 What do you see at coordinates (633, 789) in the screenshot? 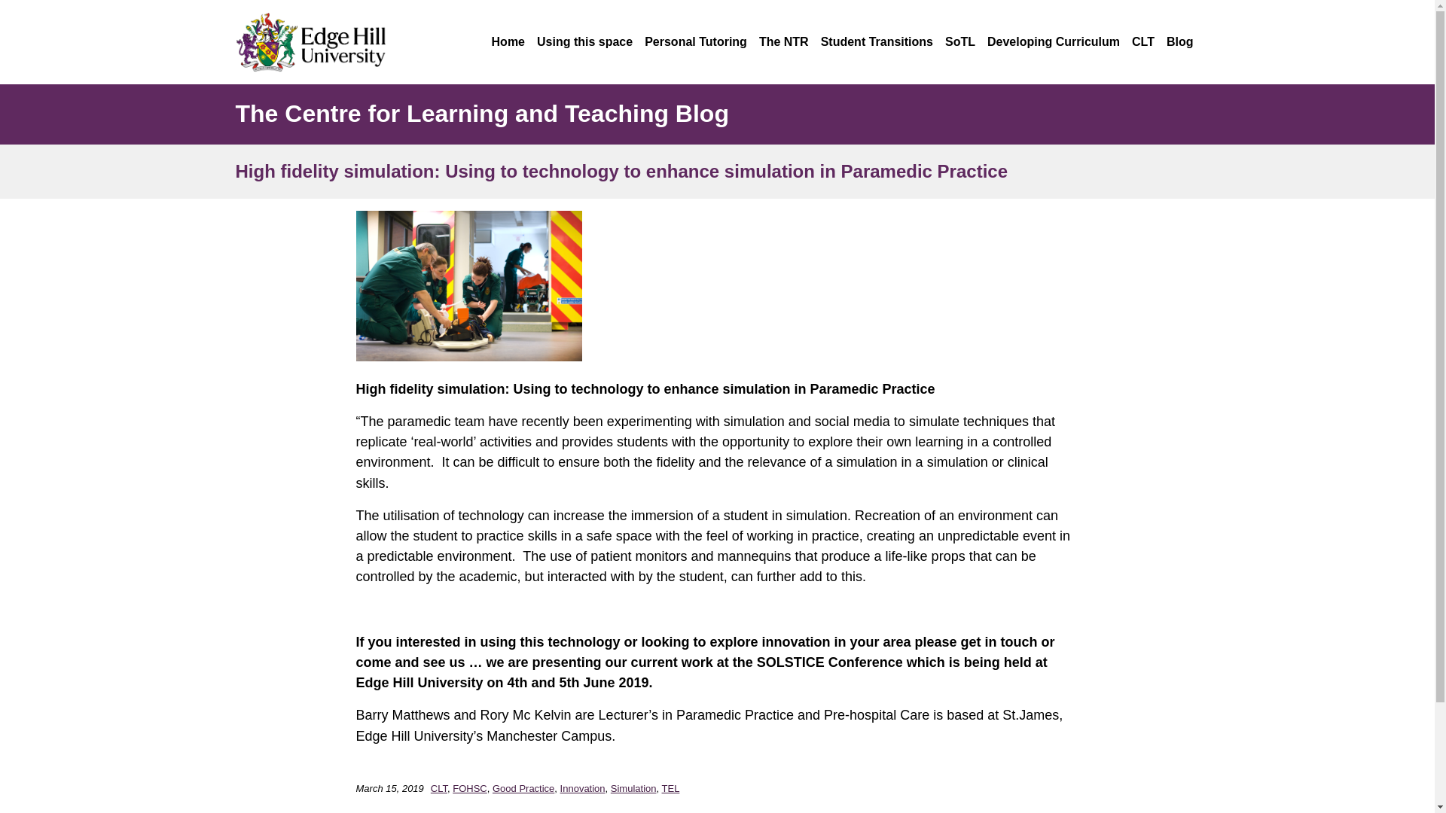
I see `Simulation` at bounding box center [633, 789].